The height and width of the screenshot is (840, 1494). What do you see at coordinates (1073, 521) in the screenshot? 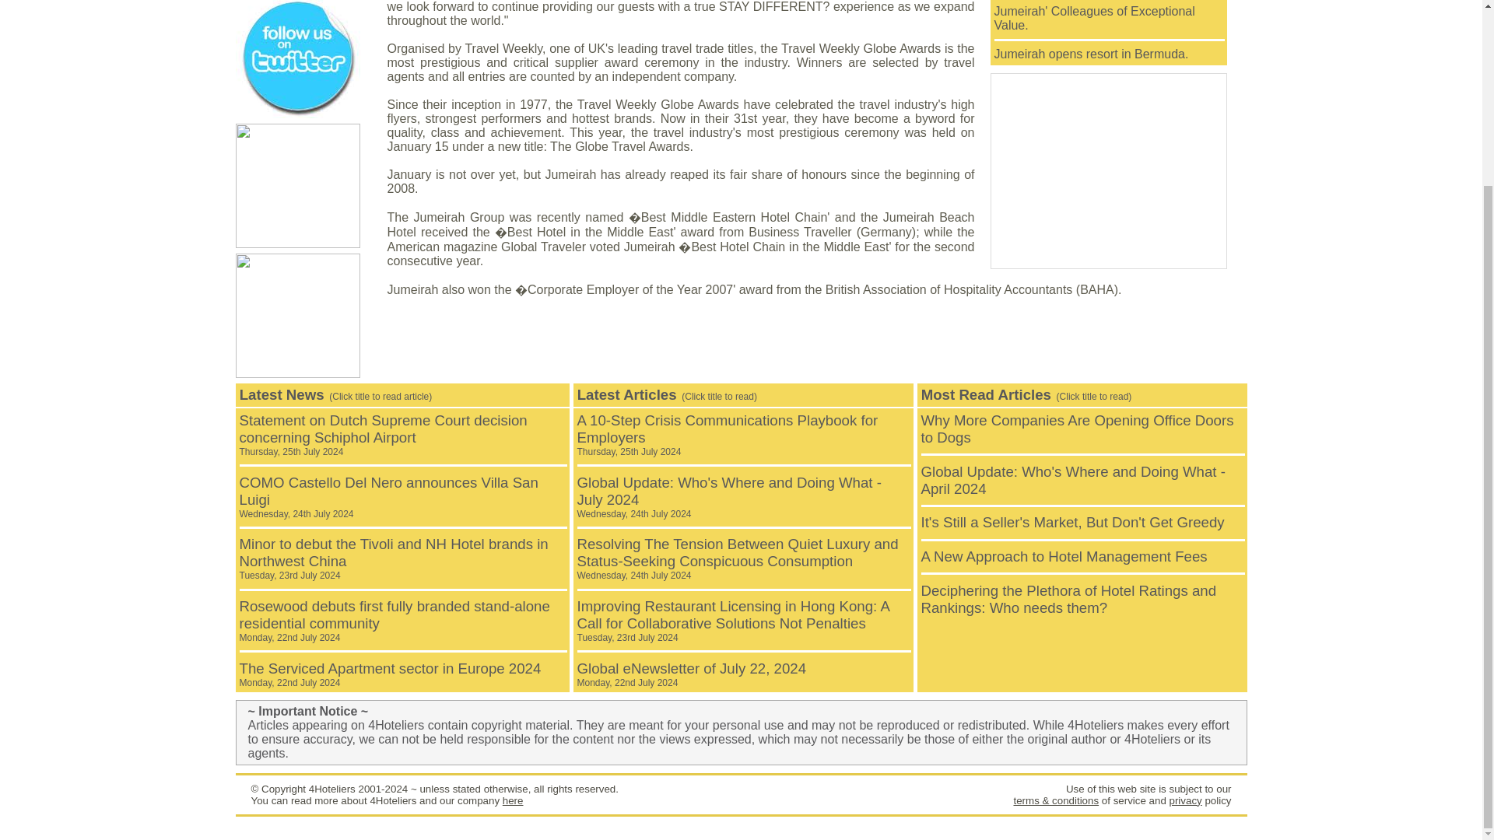
I see `Click to read article` at bounding box center [1073, 521].